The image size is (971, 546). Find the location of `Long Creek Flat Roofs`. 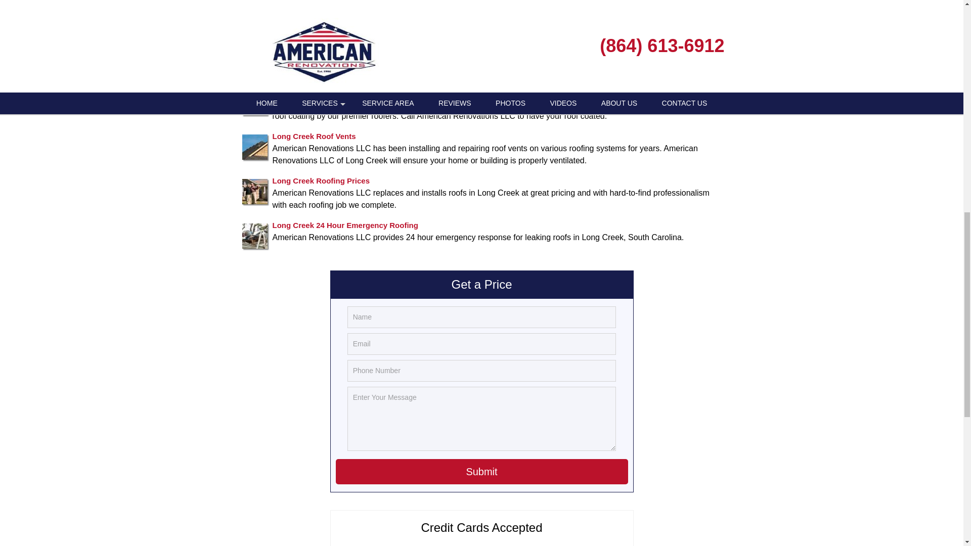

Long Creek Flat Roofs is located at coordinates (313, 47).